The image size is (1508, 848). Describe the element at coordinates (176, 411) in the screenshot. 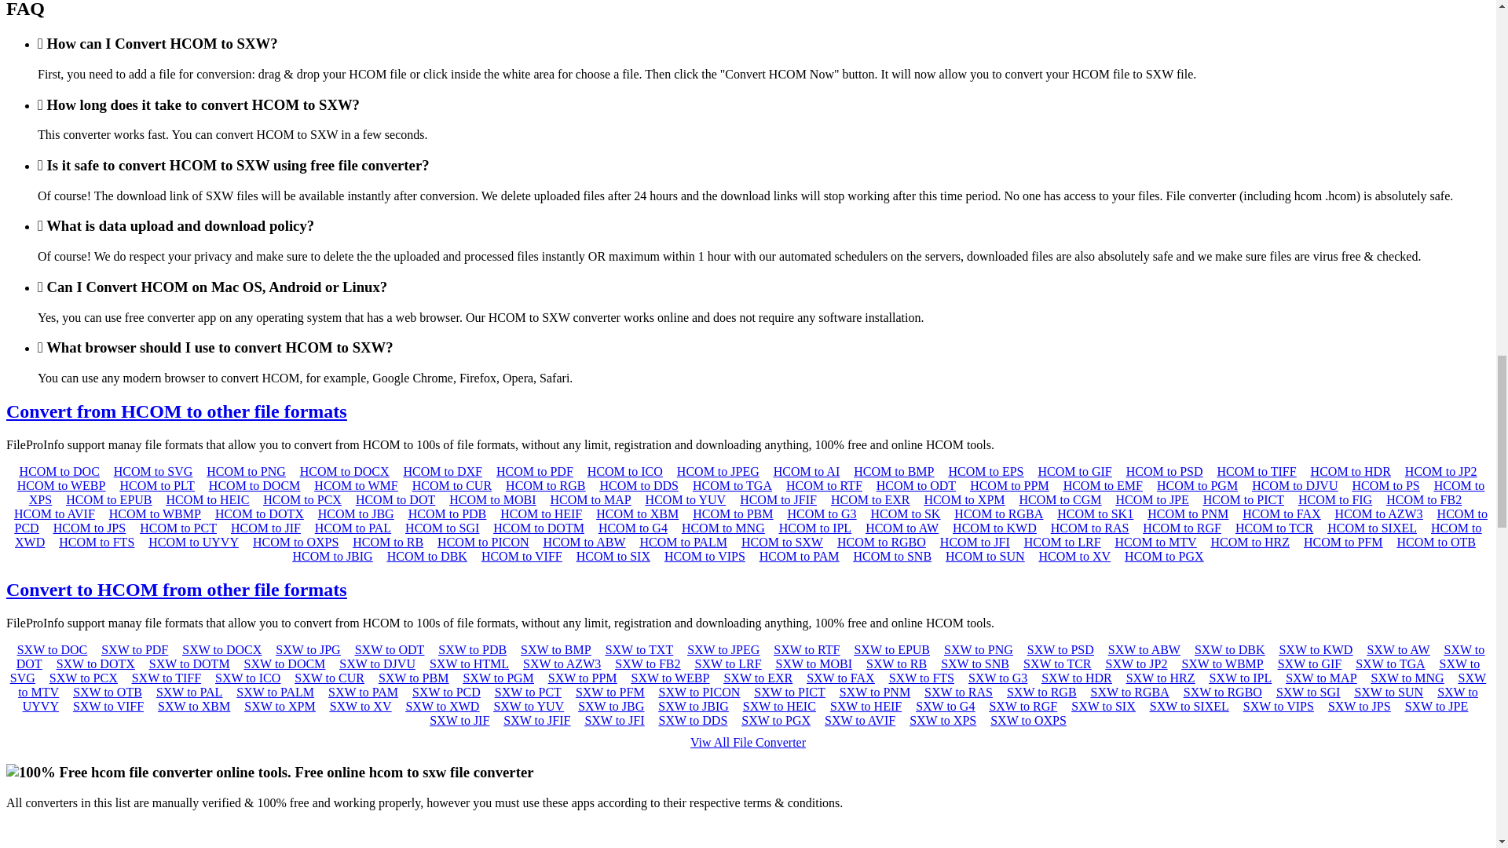

I see `Convert from HCOM to other file formats` at that location.